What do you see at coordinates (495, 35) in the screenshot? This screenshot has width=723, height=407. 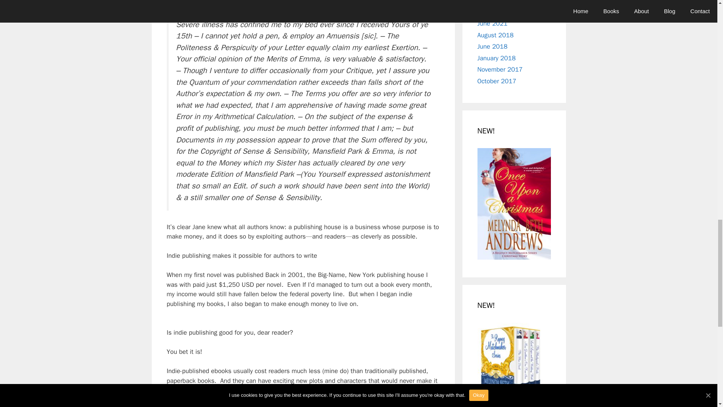 I see `August 2018` at bounding box center [495, 35].